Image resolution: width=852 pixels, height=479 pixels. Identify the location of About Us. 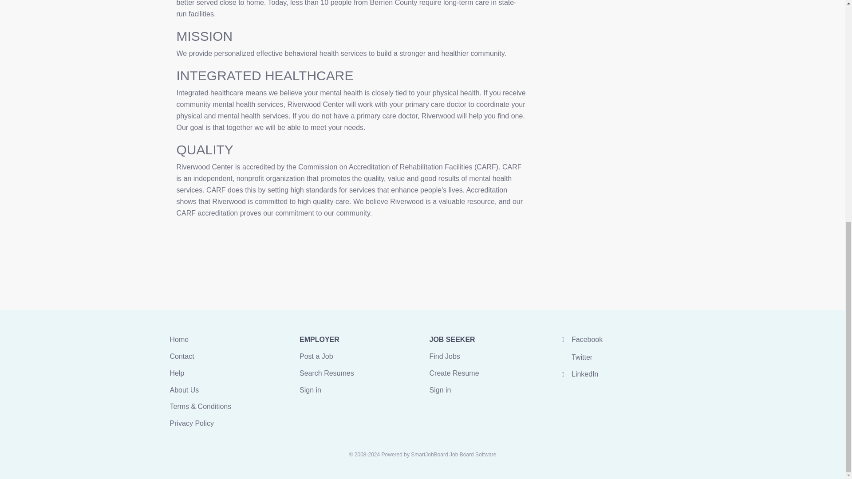
(184, 389).